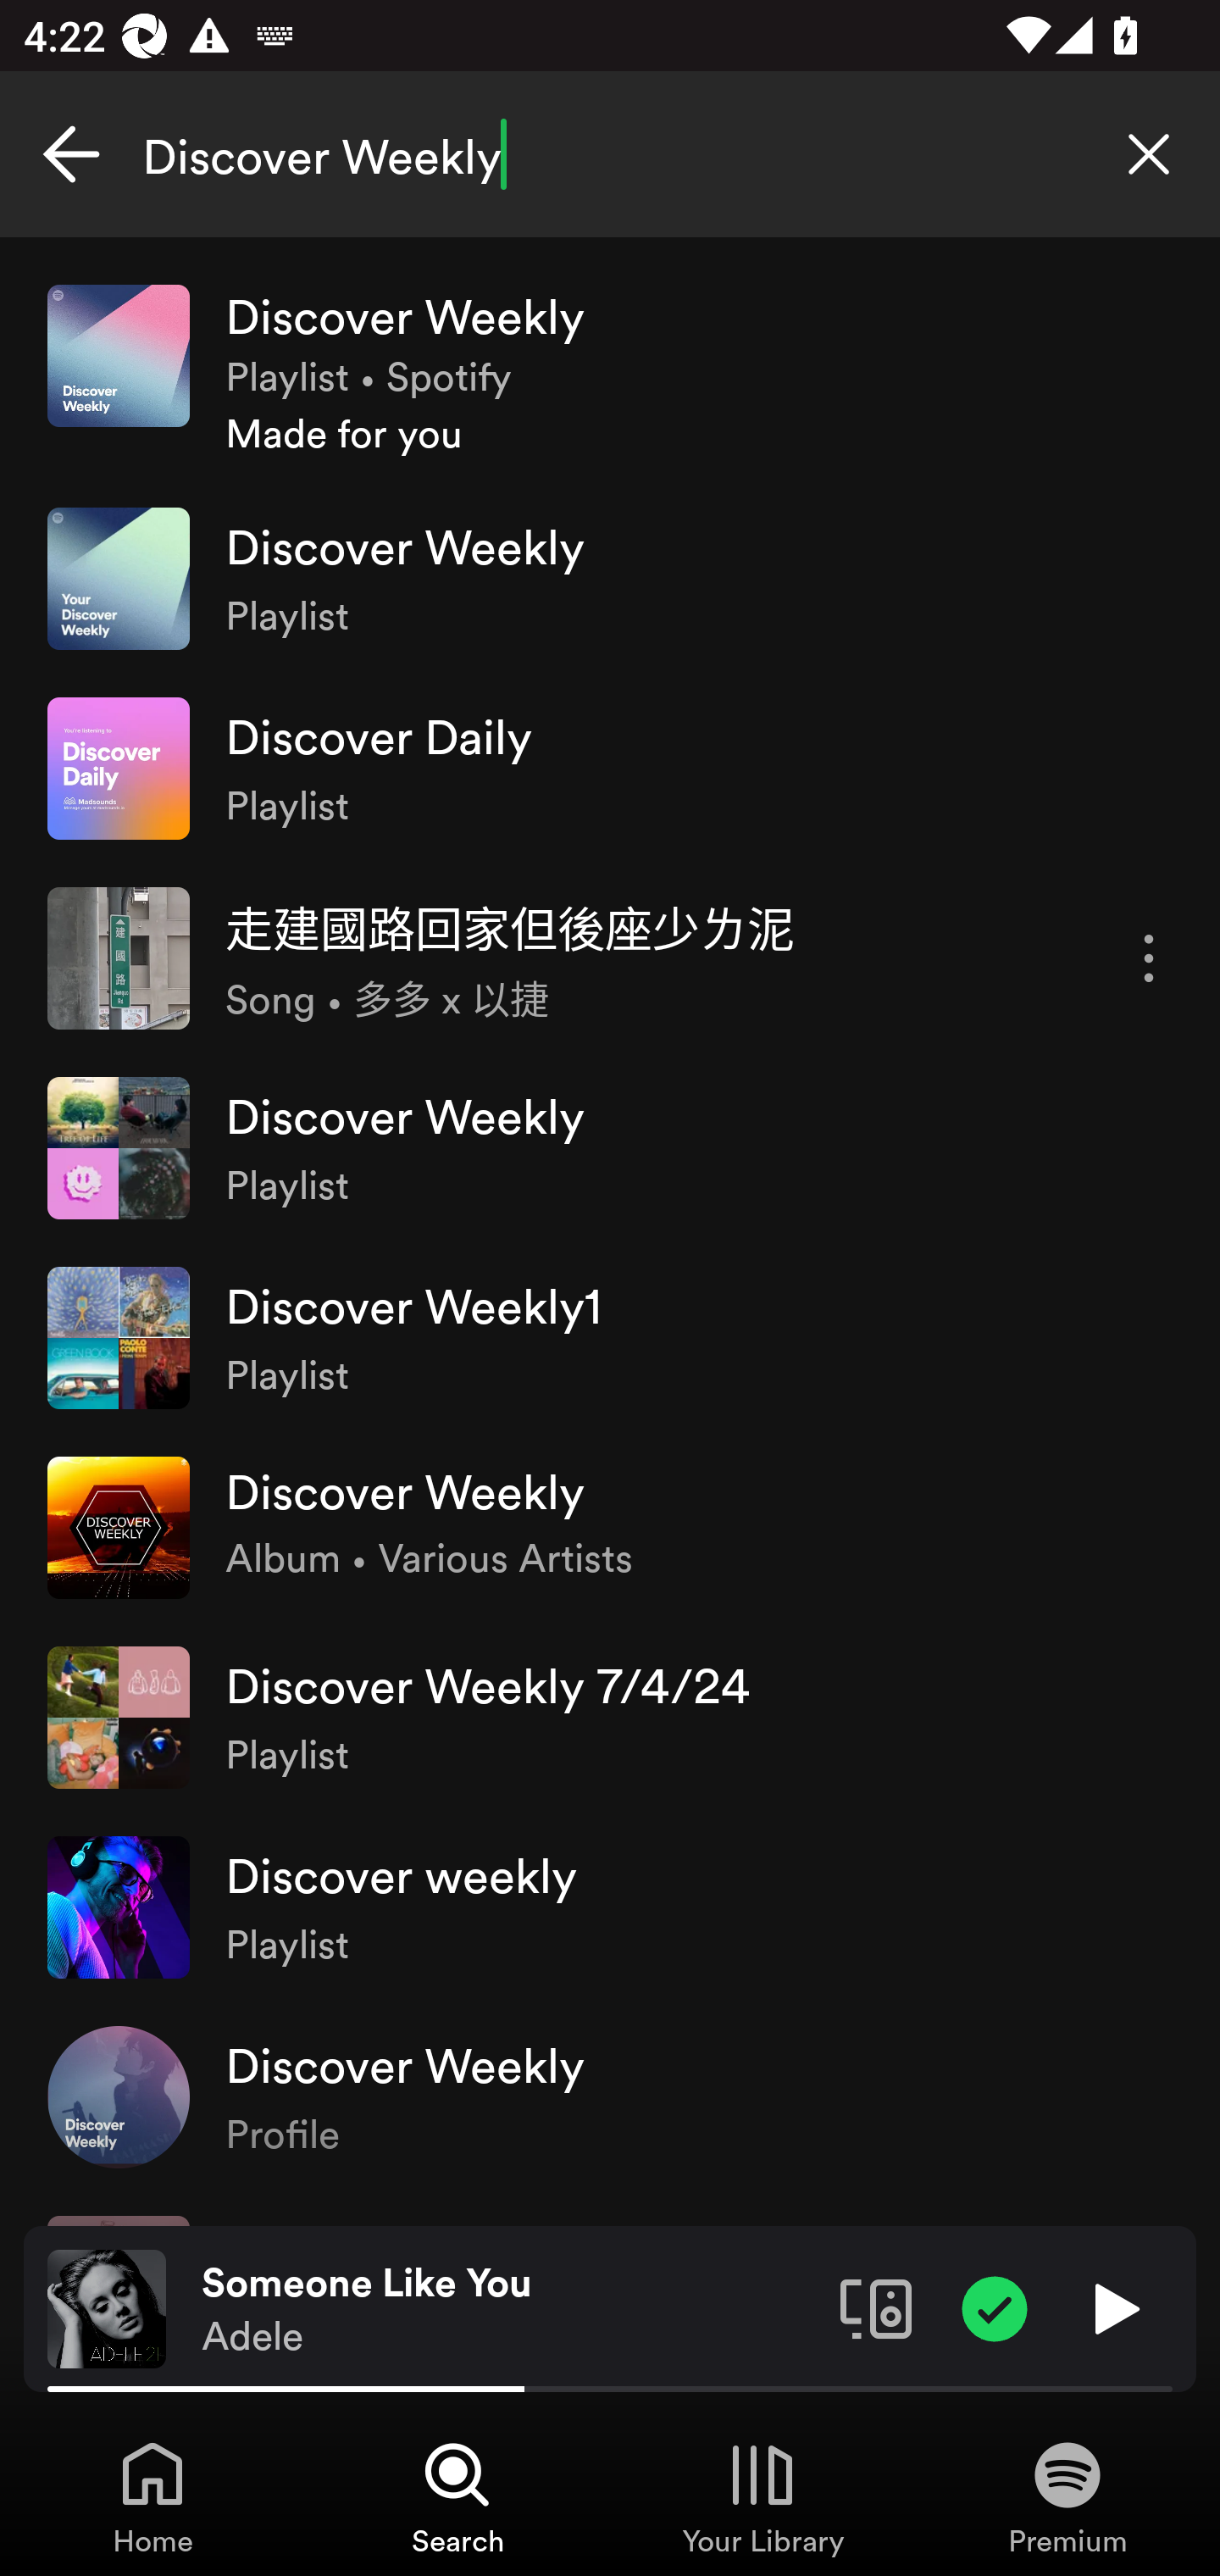  I want to click on Search, Tab 2 of 4 Search Search, so click(457, 2496).